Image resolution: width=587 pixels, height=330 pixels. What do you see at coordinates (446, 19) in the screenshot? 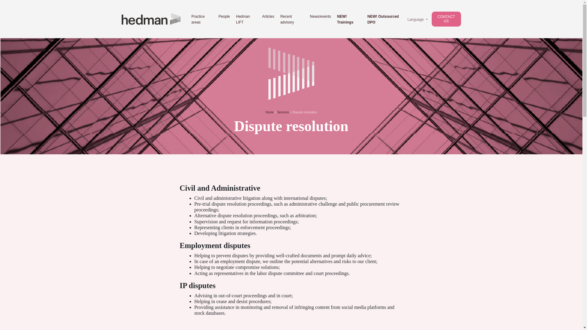
I see `CONTACT US` at bounding box center [446, 19].